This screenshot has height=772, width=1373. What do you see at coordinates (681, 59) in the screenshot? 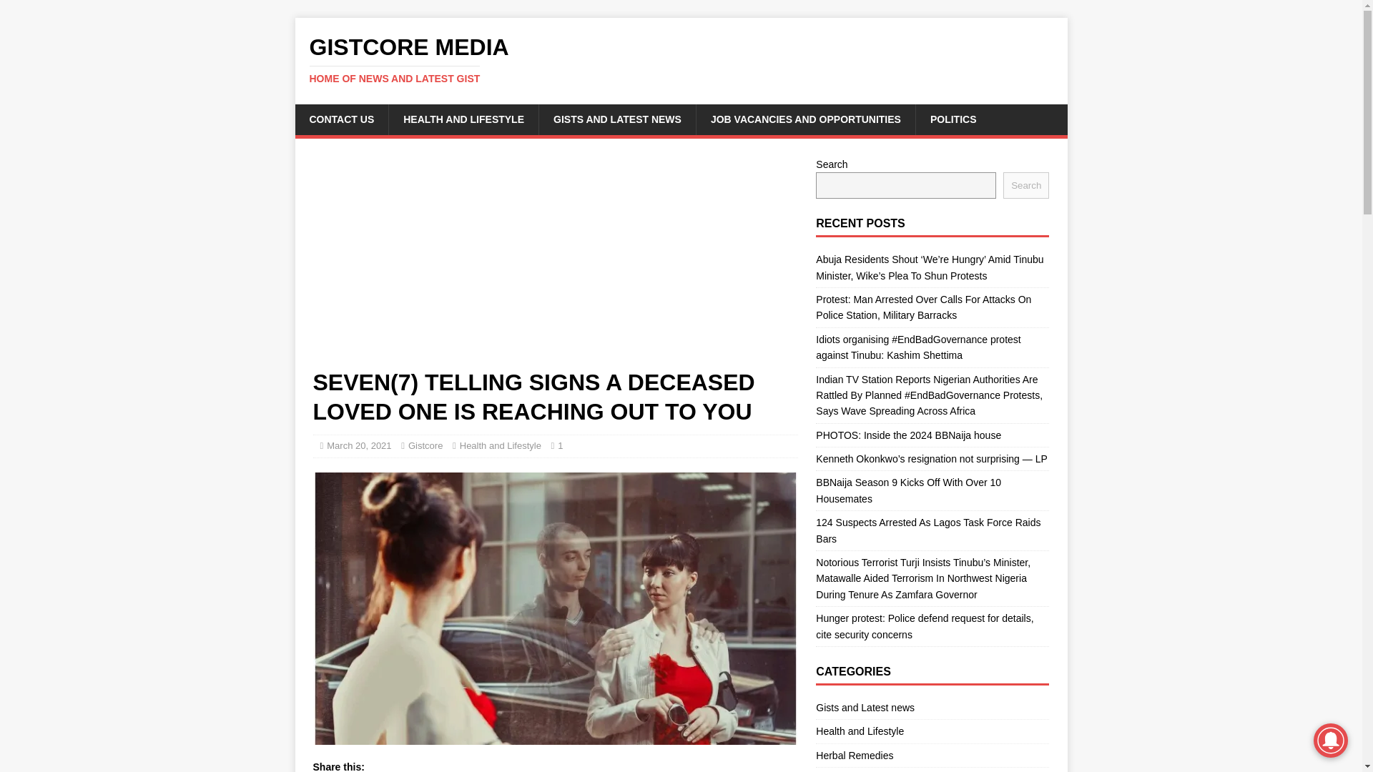
I see `Advertisement` at bounding box center [681, 59].